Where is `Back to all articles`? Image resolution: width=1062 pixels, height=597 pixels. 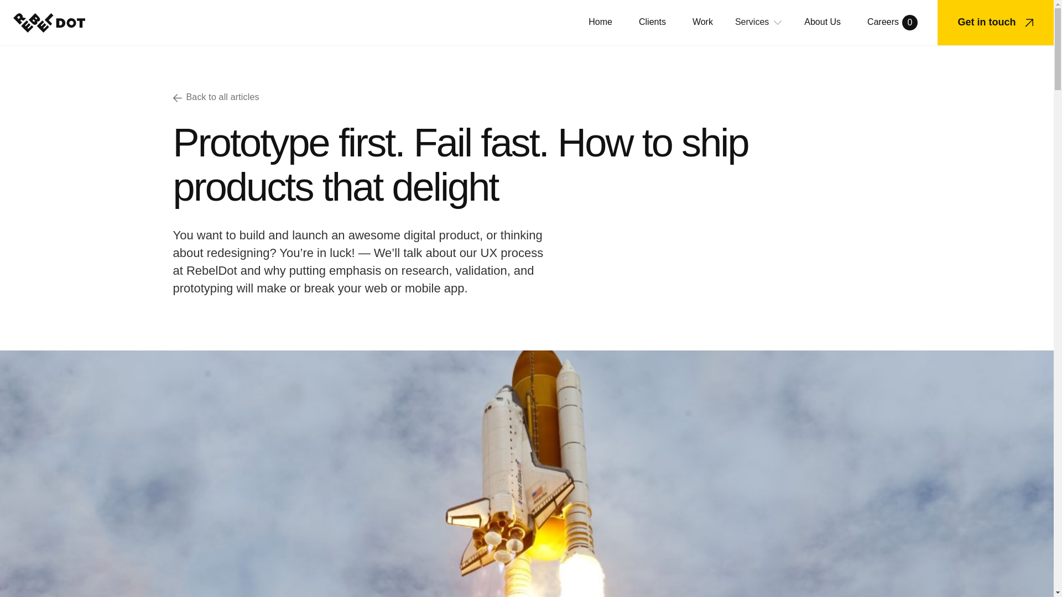 Back to all articles is located at coordinates (526, 97).